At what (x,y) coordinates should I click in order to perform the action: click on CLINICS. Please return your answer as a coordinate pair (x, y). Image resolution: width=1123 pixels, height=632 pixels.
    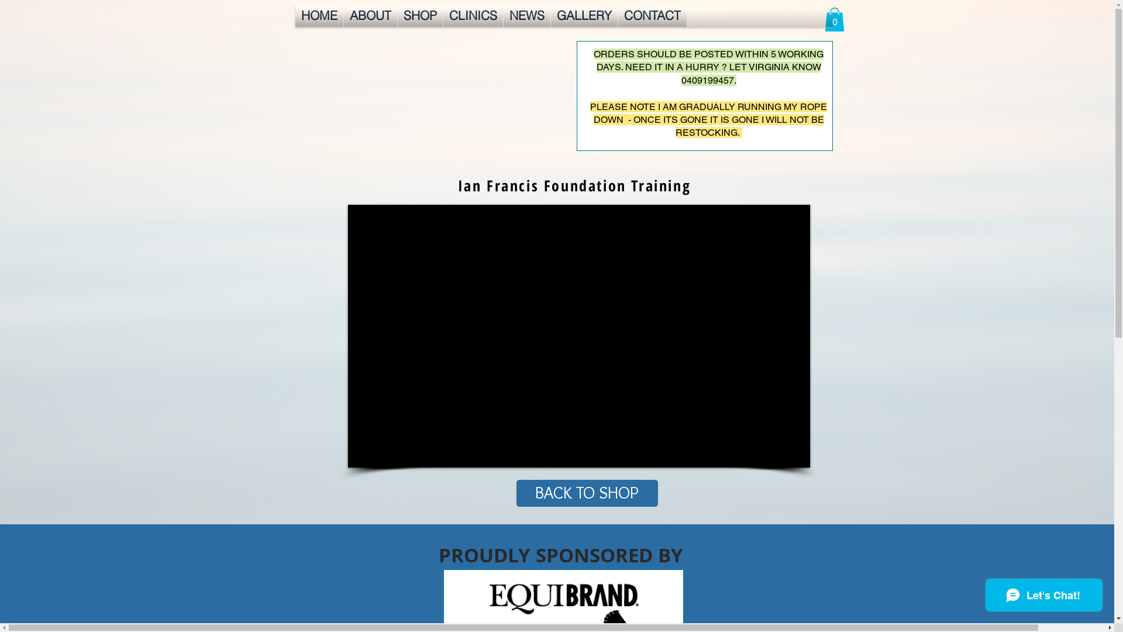
    Looking at the image, I should click on (473, 15).